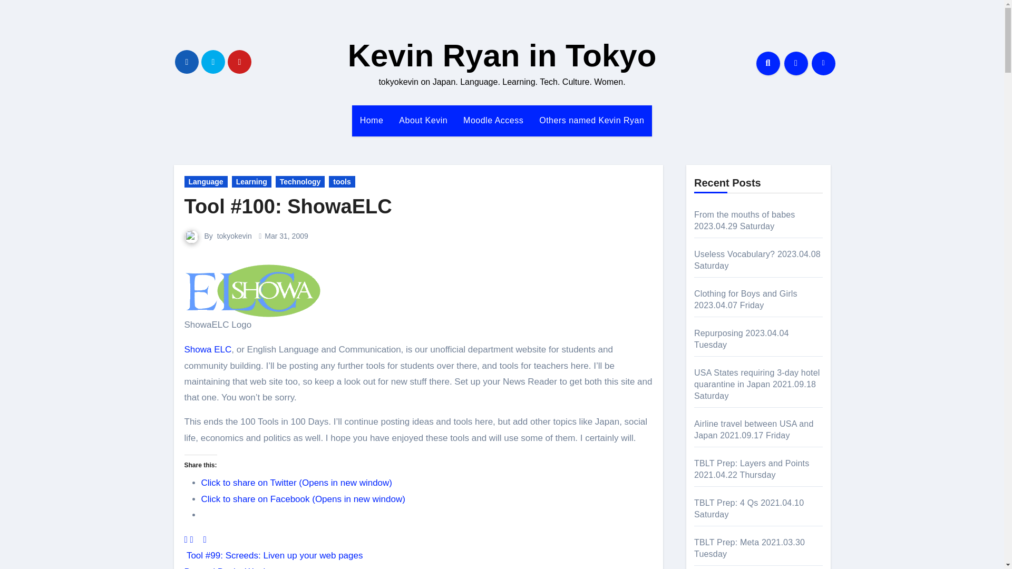 The height and width of the screenshot is (569, 1012). I want to click on Home, so click(372, 120).